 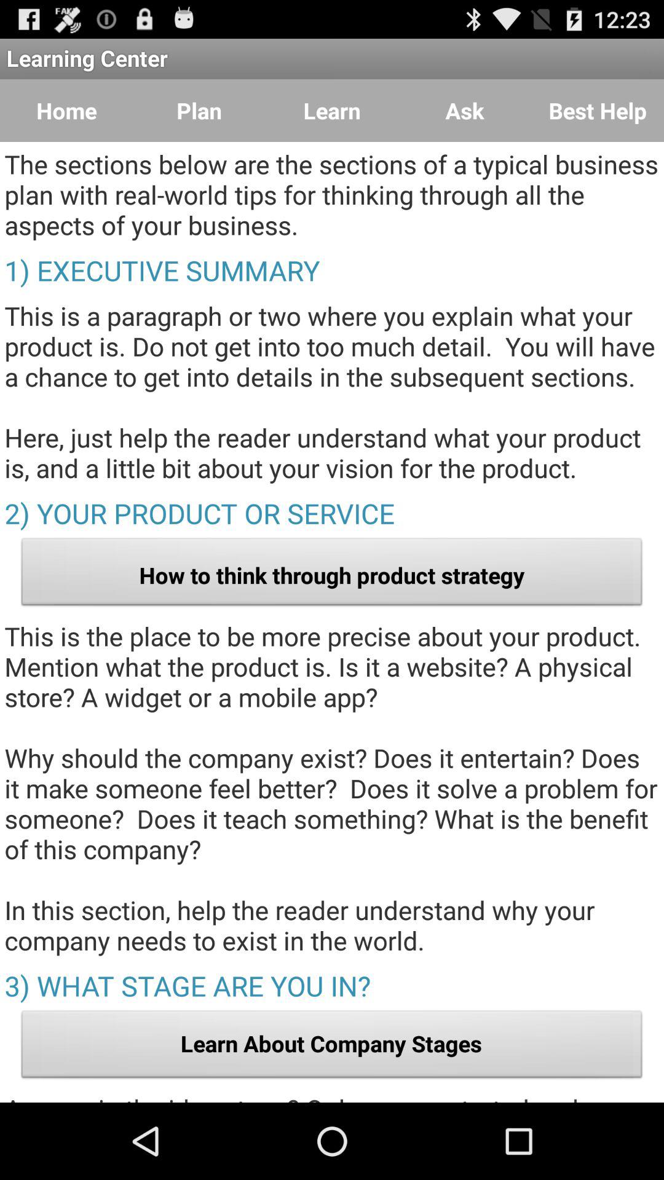 What do you see at coordinates (465, 111) in the screenshot?
I see `tap ask item` at bounding box center [465, 111].